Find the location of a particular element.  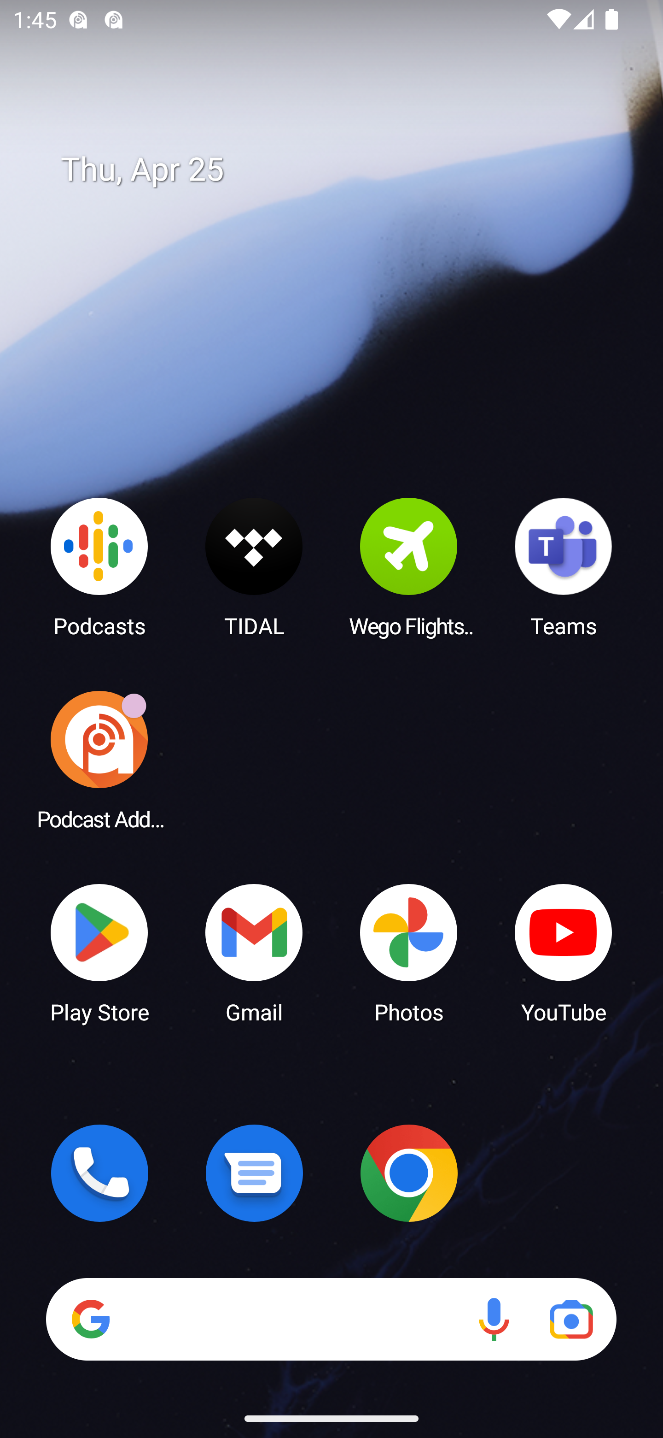

Phone is located at coordinates (99, 1173).